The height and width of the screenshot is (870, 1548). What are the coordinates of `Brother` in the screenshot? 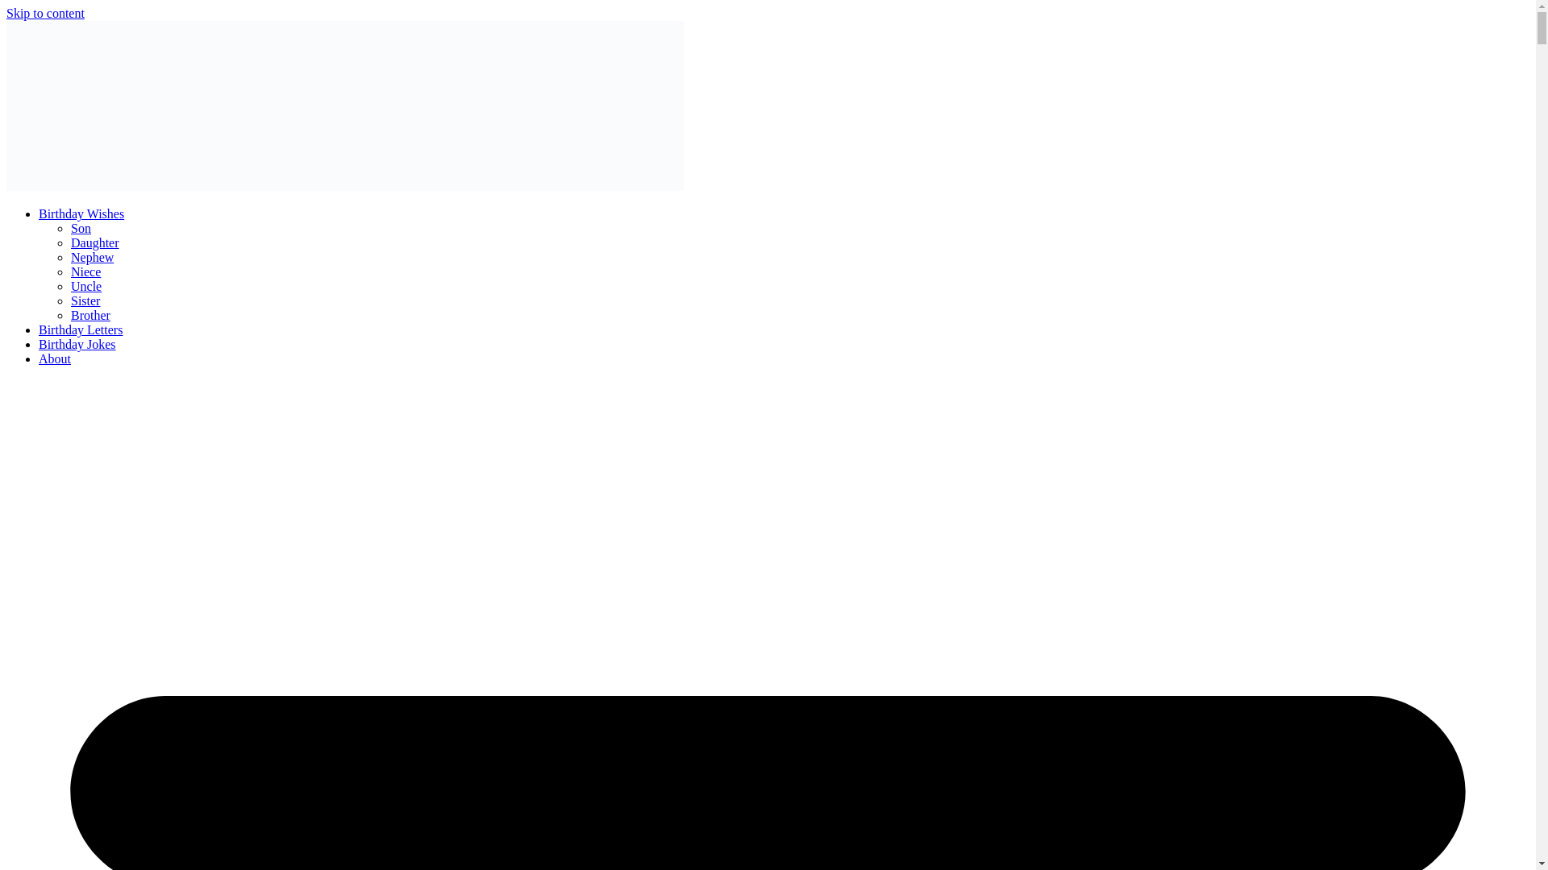 It's located at (90, 315).